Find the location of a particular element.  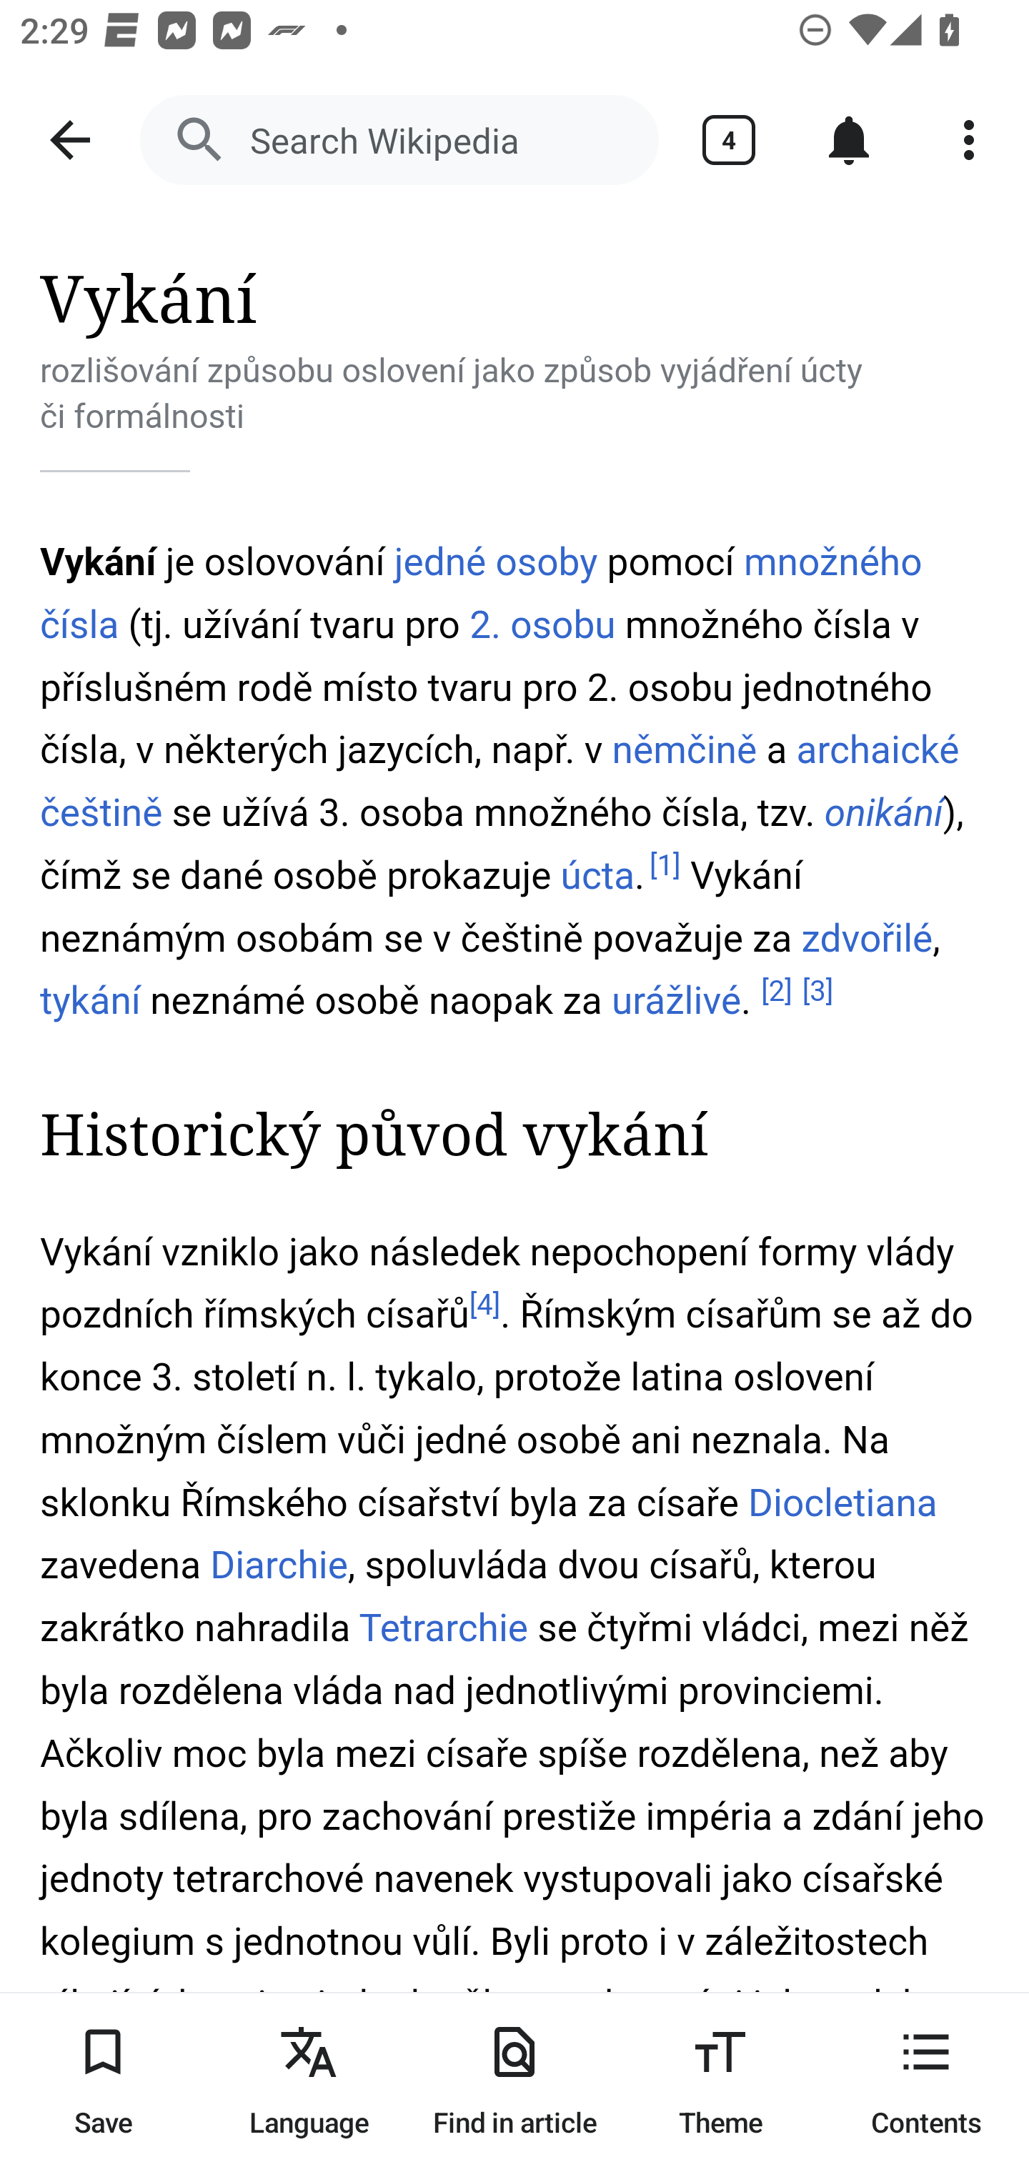

archaické is located at coordinates (878, 752).